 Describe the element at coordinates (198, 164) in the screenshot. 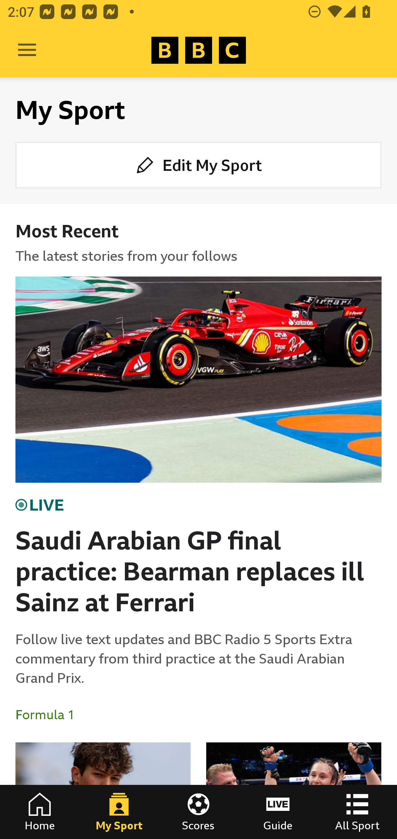

I see `Edit My Sport` at that location.